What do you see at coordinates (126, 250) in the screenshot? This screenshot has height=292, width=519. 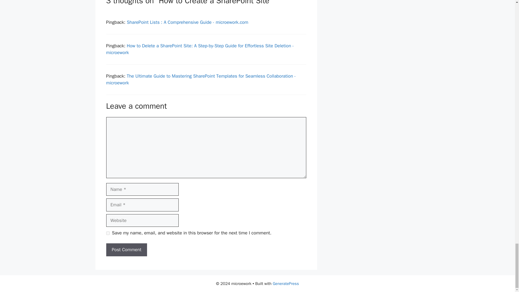 I see `Post Comment` at bounding box center [126, 250].